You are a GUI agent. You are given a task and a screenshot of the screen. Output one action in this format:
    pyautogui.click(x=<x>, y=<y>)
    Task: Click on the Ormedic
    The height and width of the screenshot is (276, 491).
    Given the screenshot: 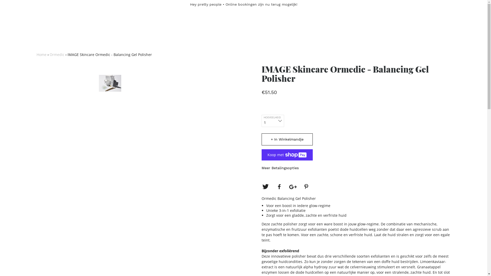 What is the action you would take?
    pyautogui.click(x=57, y=55)
    